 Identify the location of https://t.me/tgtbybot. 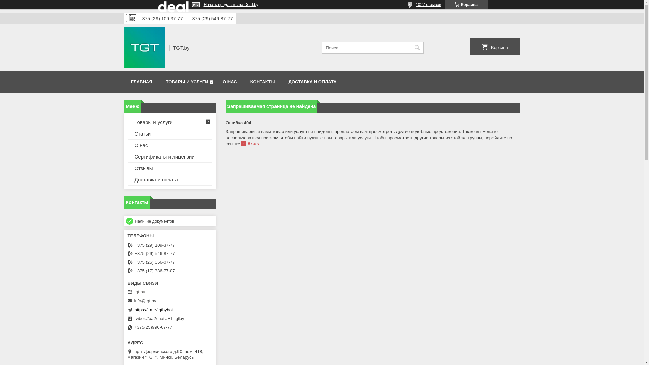
(154, 310).